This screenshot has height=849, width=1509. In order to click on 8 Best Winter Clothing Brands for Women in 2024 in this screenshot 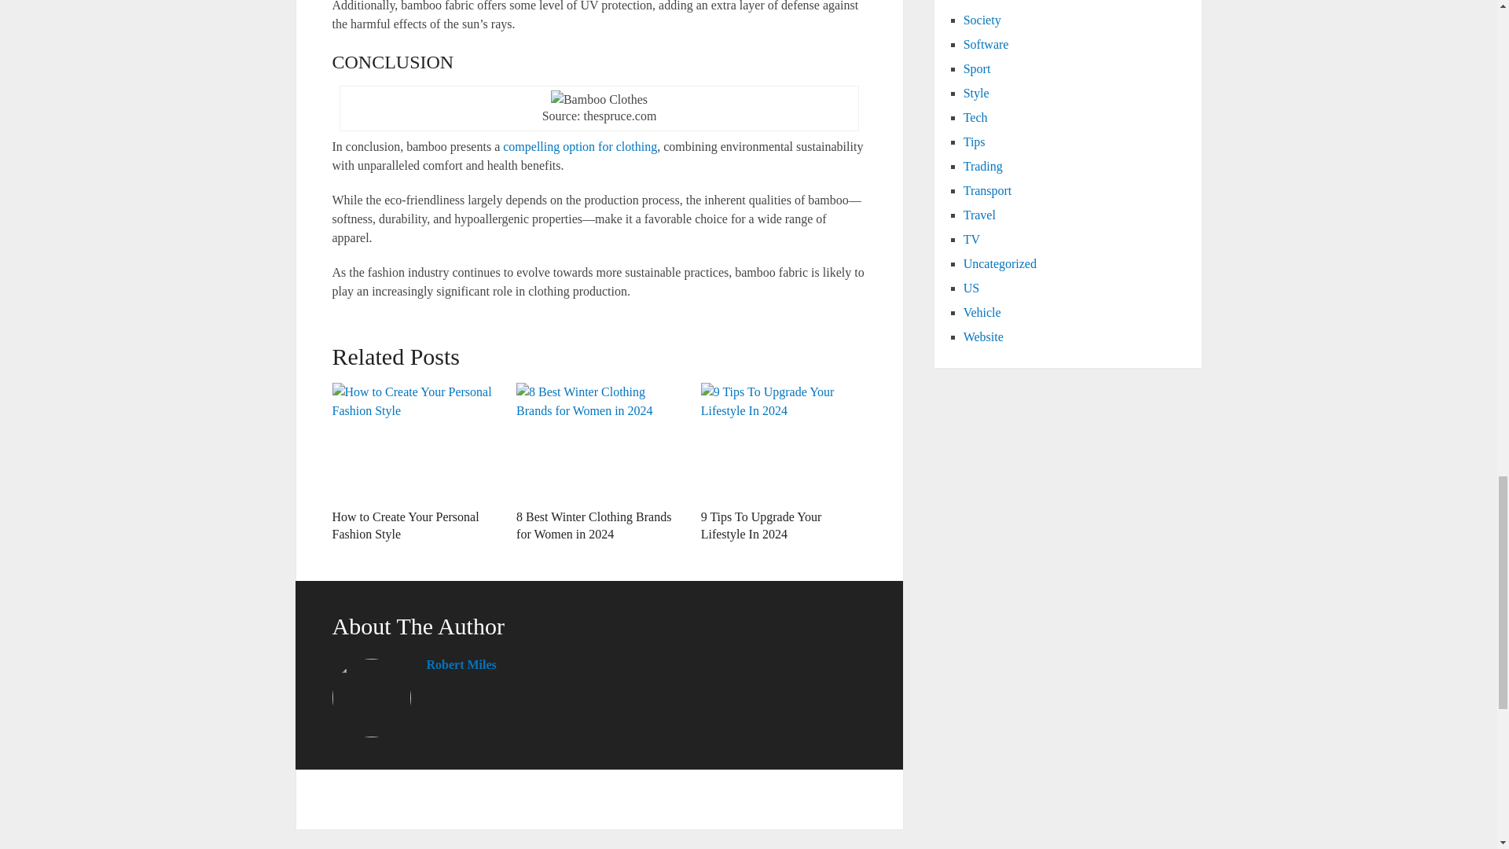, I will do `click(593, 525)`.